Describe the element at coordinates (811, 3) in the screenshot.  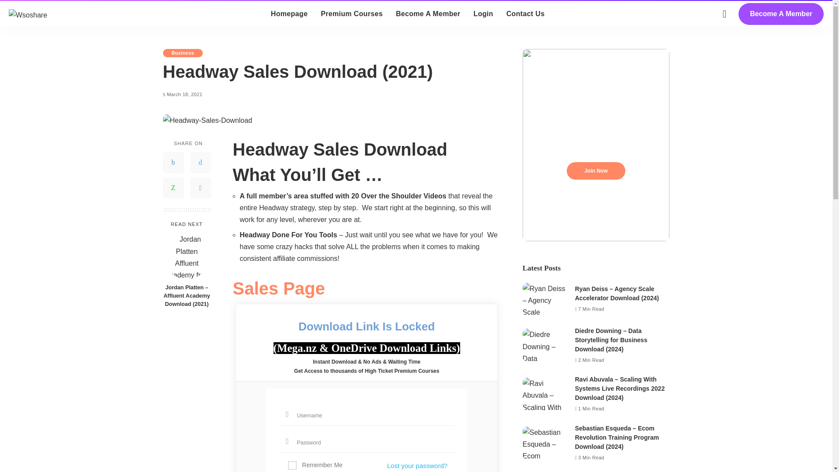
I see `Search` at that location.